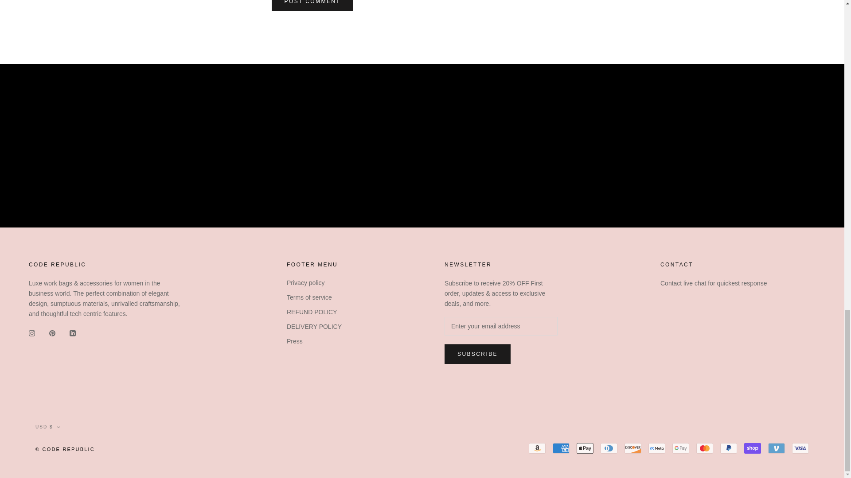 This screenshot has width=851, height=478. What do you see at coordinates (537, 448) in the screenshot?
I see `Amazon` at bounding box center [537, 448].